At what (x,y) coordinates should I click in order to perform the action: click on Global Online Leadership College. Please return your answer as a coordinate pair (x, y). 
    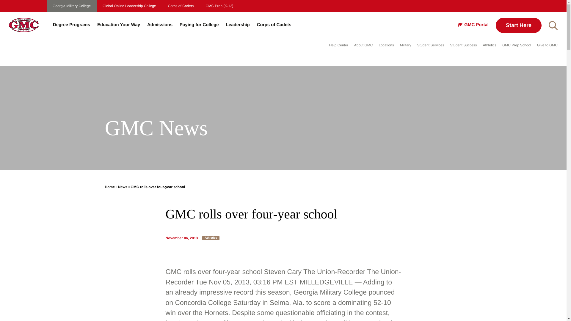
    Looking at the image, I should click on (129, 6).